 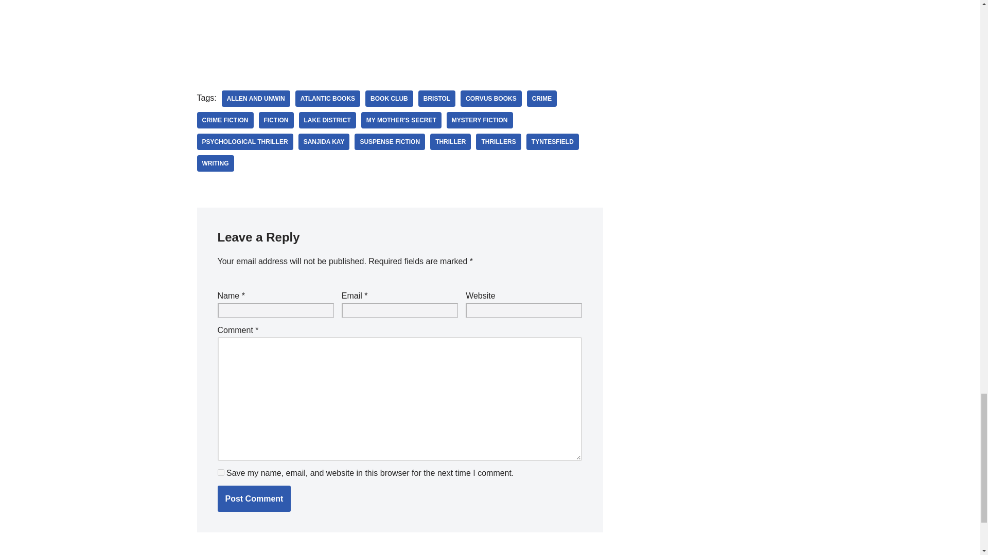 What do you see at coordinates (389, 99) in the screenshot?
I see `book club` at bounding box center [389, 99].